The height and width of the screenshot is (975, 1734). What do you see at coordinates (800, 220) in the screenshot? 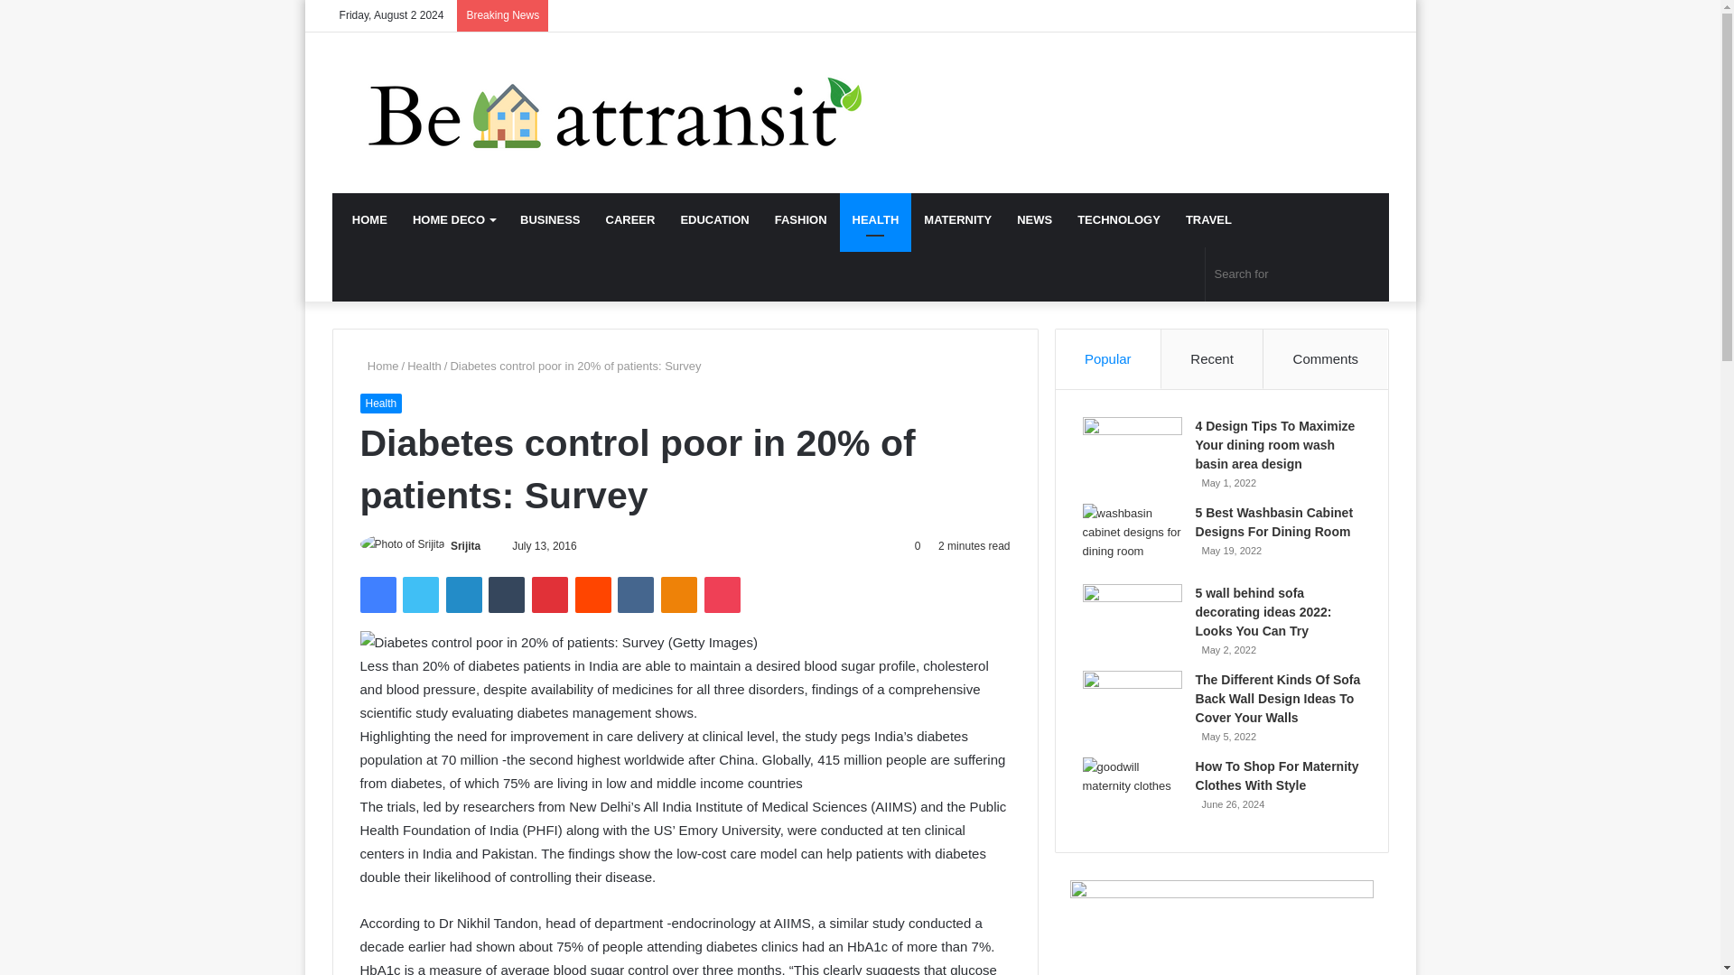
I see `FASHION` at bounding box center [800, 220].